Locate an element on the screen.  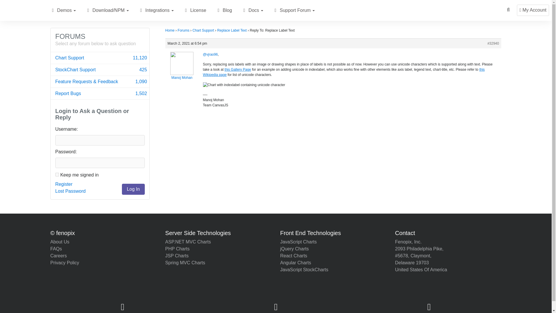
Integrations is located at coordinates (100, 39).